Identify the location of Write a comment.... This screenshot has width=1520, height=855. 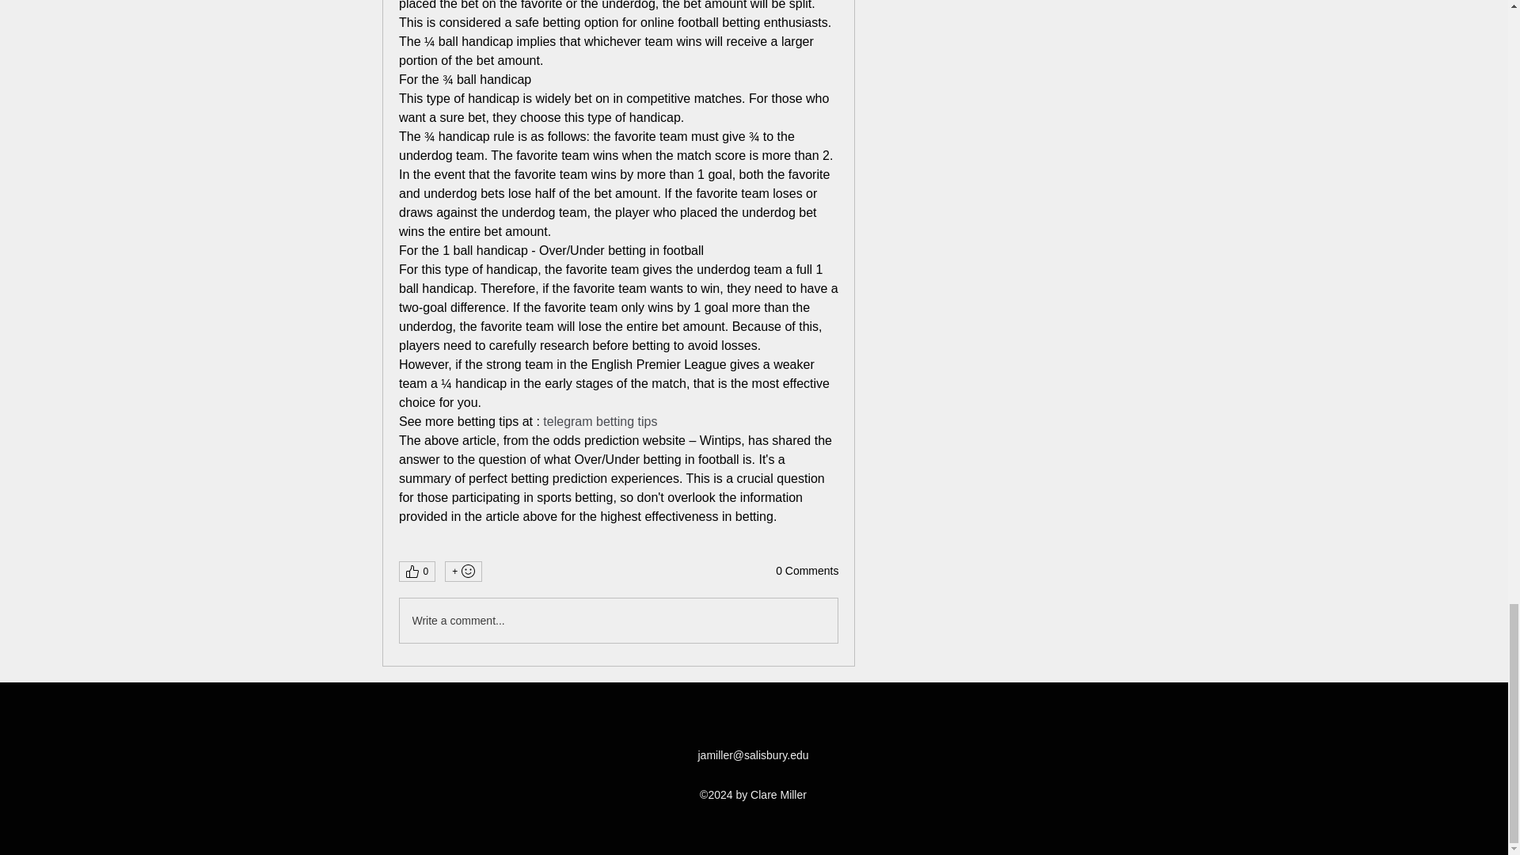
(617, 621).